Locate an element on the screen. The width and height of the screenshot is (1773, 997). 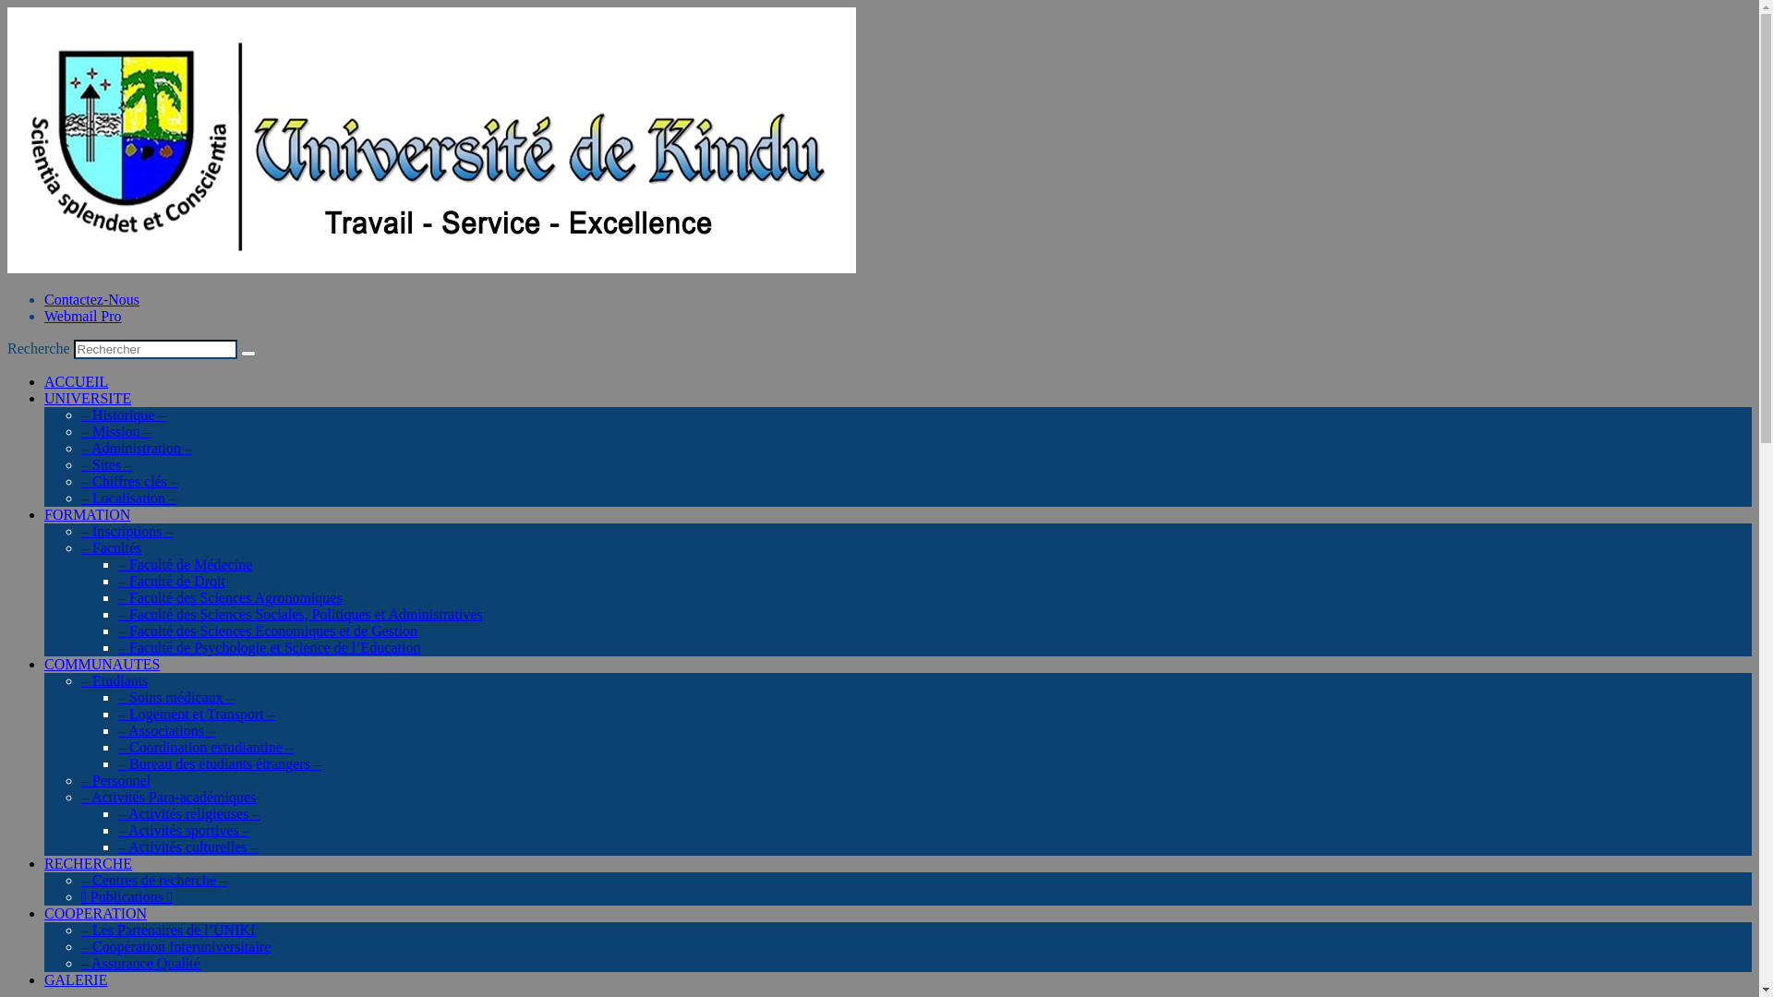
COOPERATION is located at coordinates (96, 914).